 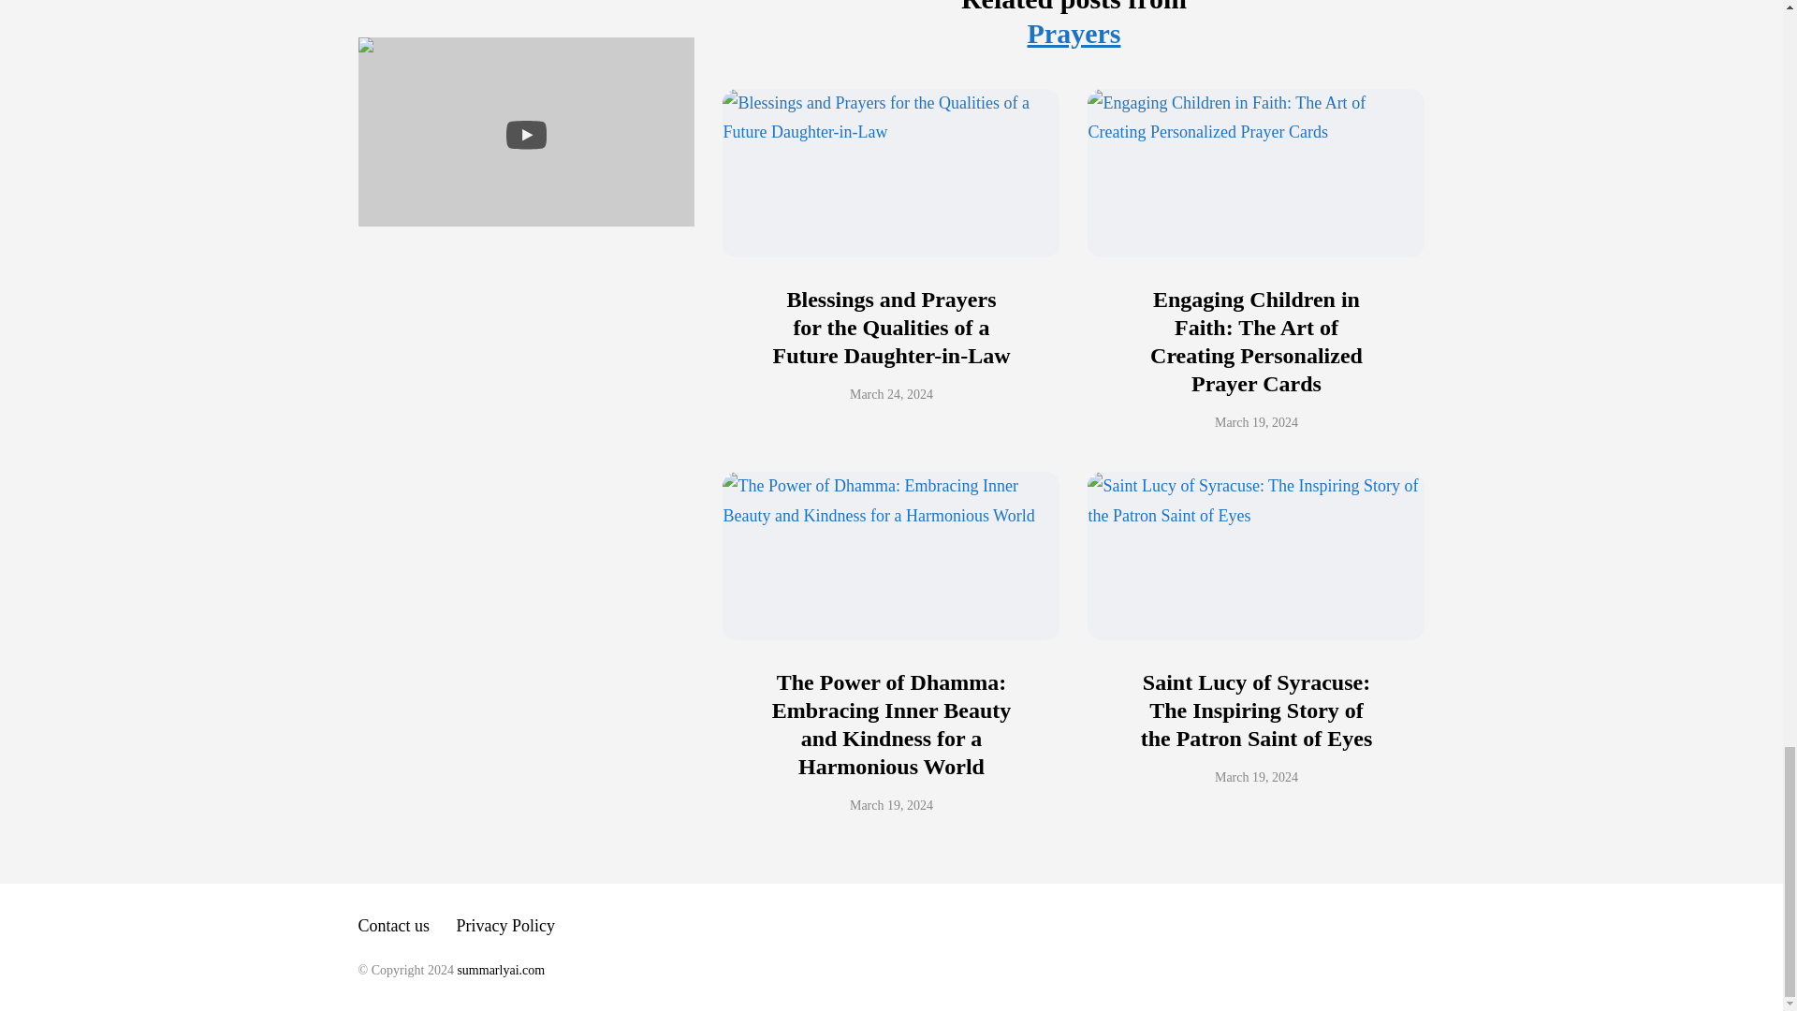 What do you see at coordinates (1074, 33) in the screenshot?
I see `Prayers` at bounding box center [1074, 33].